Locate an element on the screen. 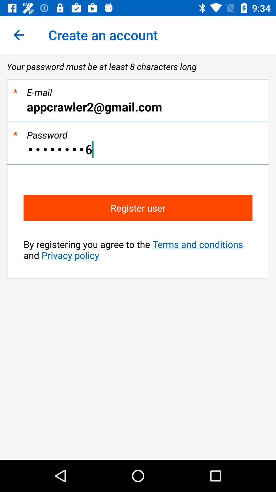 Image resolution: width=276 pixels, height=492 pixels. flip until crowd3116 item is located at coordinates (138, 149).